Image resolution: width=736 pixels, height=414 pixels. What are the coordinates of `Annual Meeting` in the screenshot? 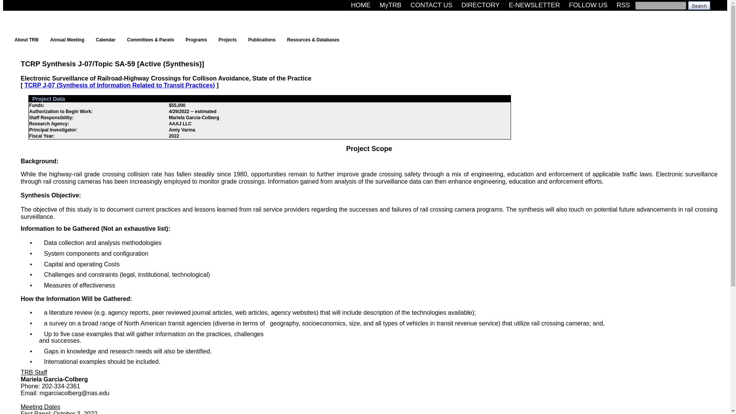 It's located at (69, 39).